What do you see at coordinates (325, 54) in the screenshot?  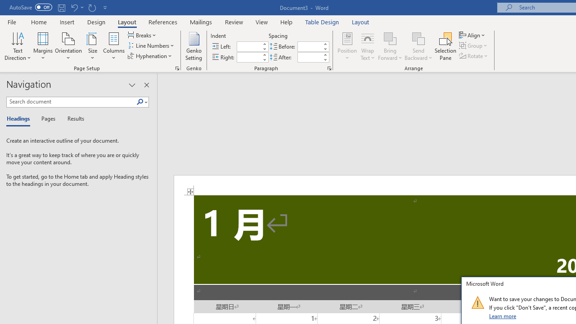 I see `More` at bounding box center [325, 54].